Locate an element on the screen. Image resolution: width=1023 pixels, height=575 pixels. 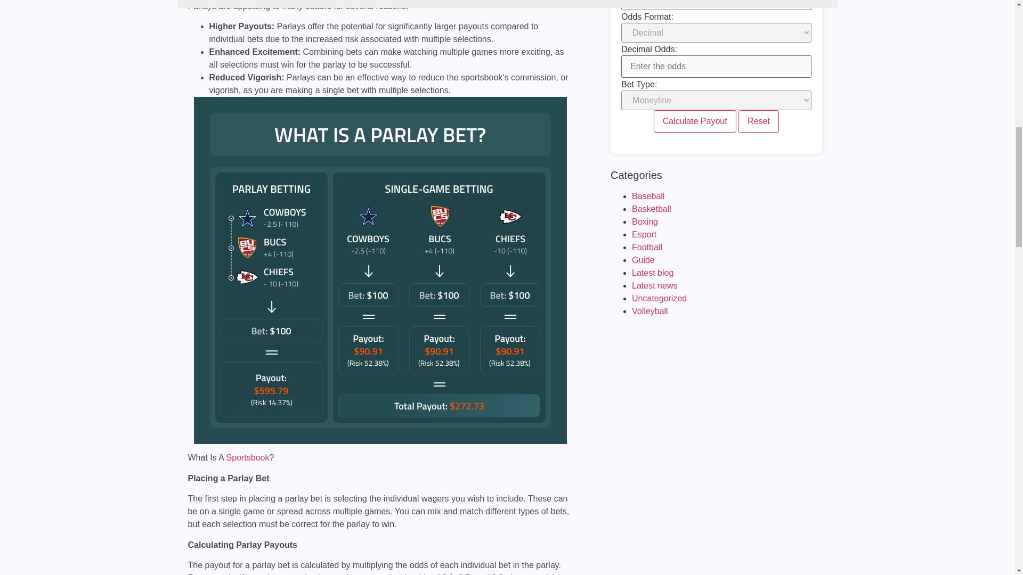
Football is located at coordinates (647, 247).